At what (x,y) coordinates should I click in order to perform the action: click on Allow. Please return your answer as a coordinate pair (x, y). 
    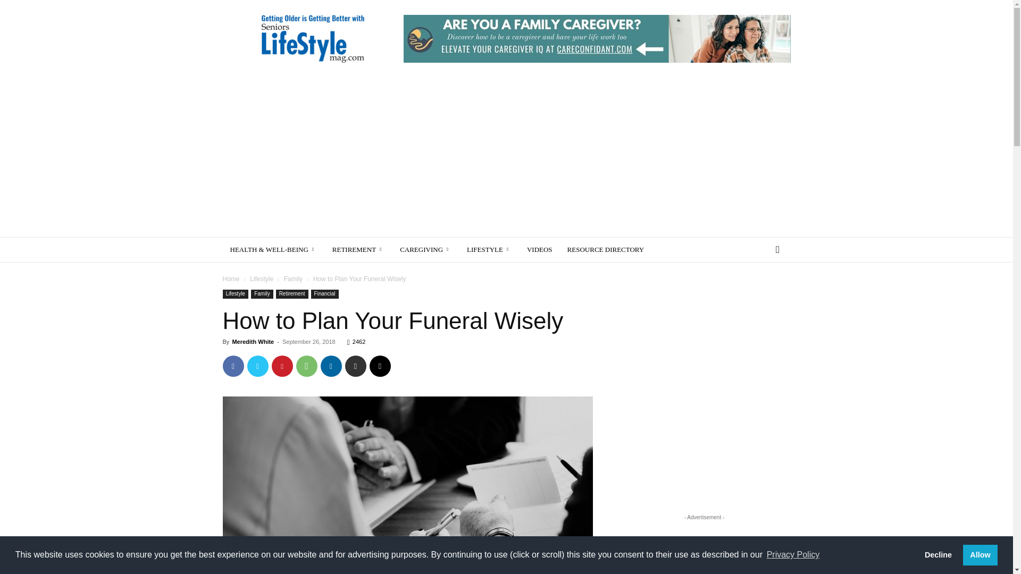
    Looking at the image, I should click on (980, 554).